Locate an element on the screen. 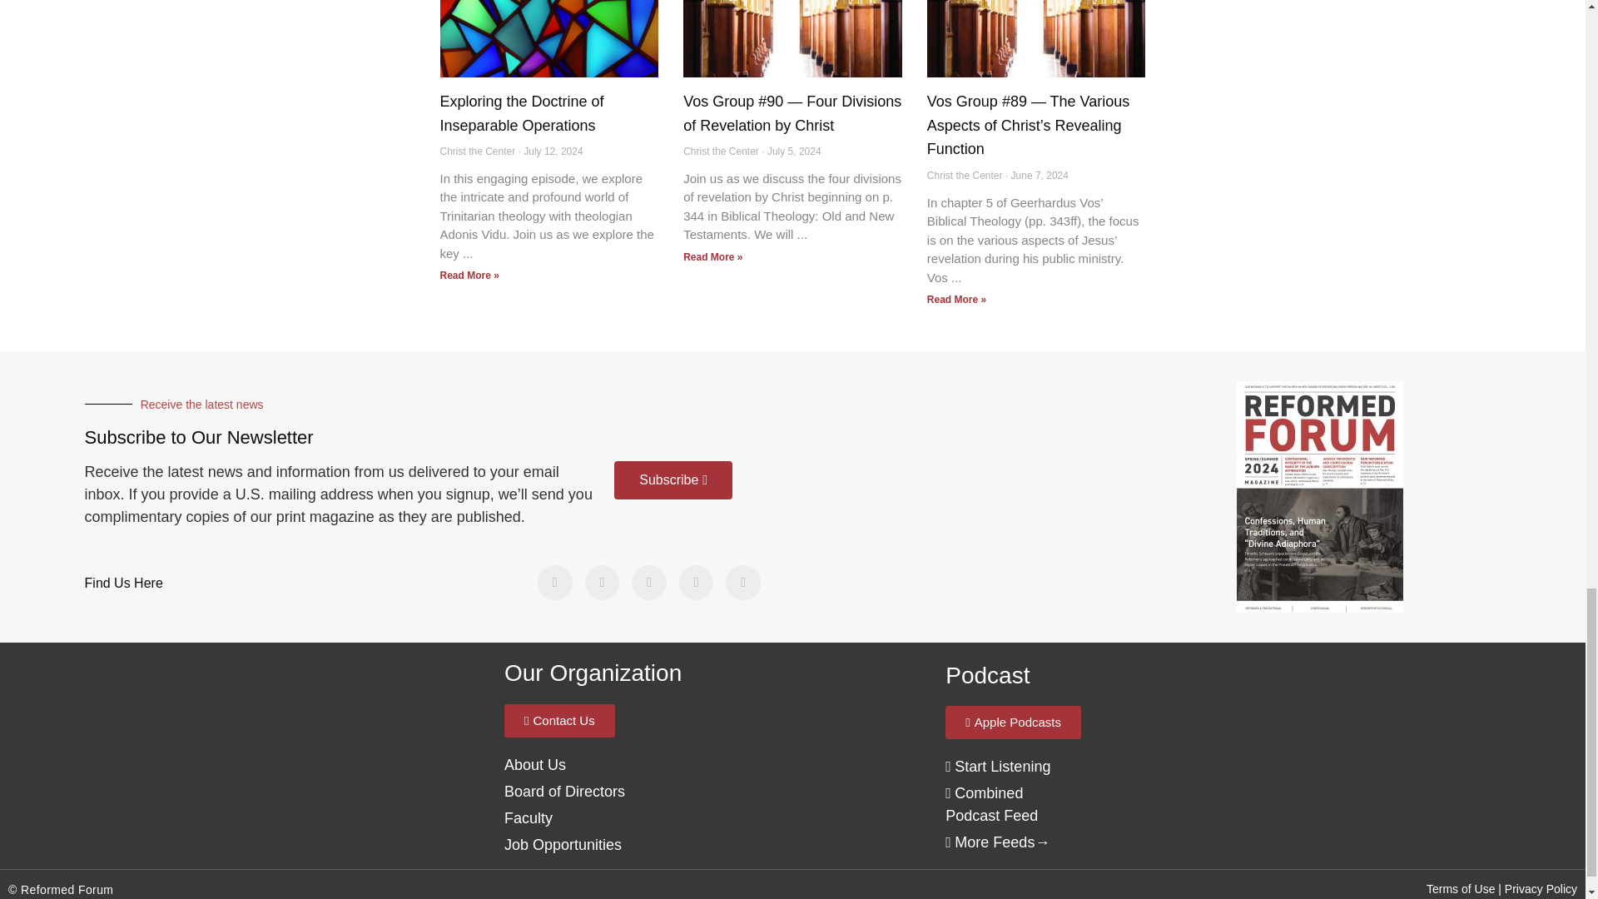 This screenshot has width=1598, height=899. Faculty is located at coordinates (529, 817).